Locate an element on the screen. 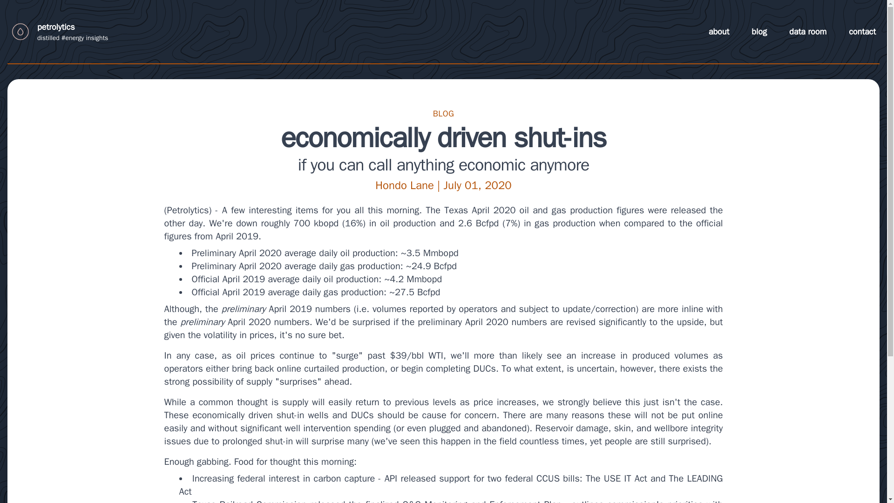 The height and width of the screenshot is (503, 894). LEADING Act is located at coordinates (451, 485).